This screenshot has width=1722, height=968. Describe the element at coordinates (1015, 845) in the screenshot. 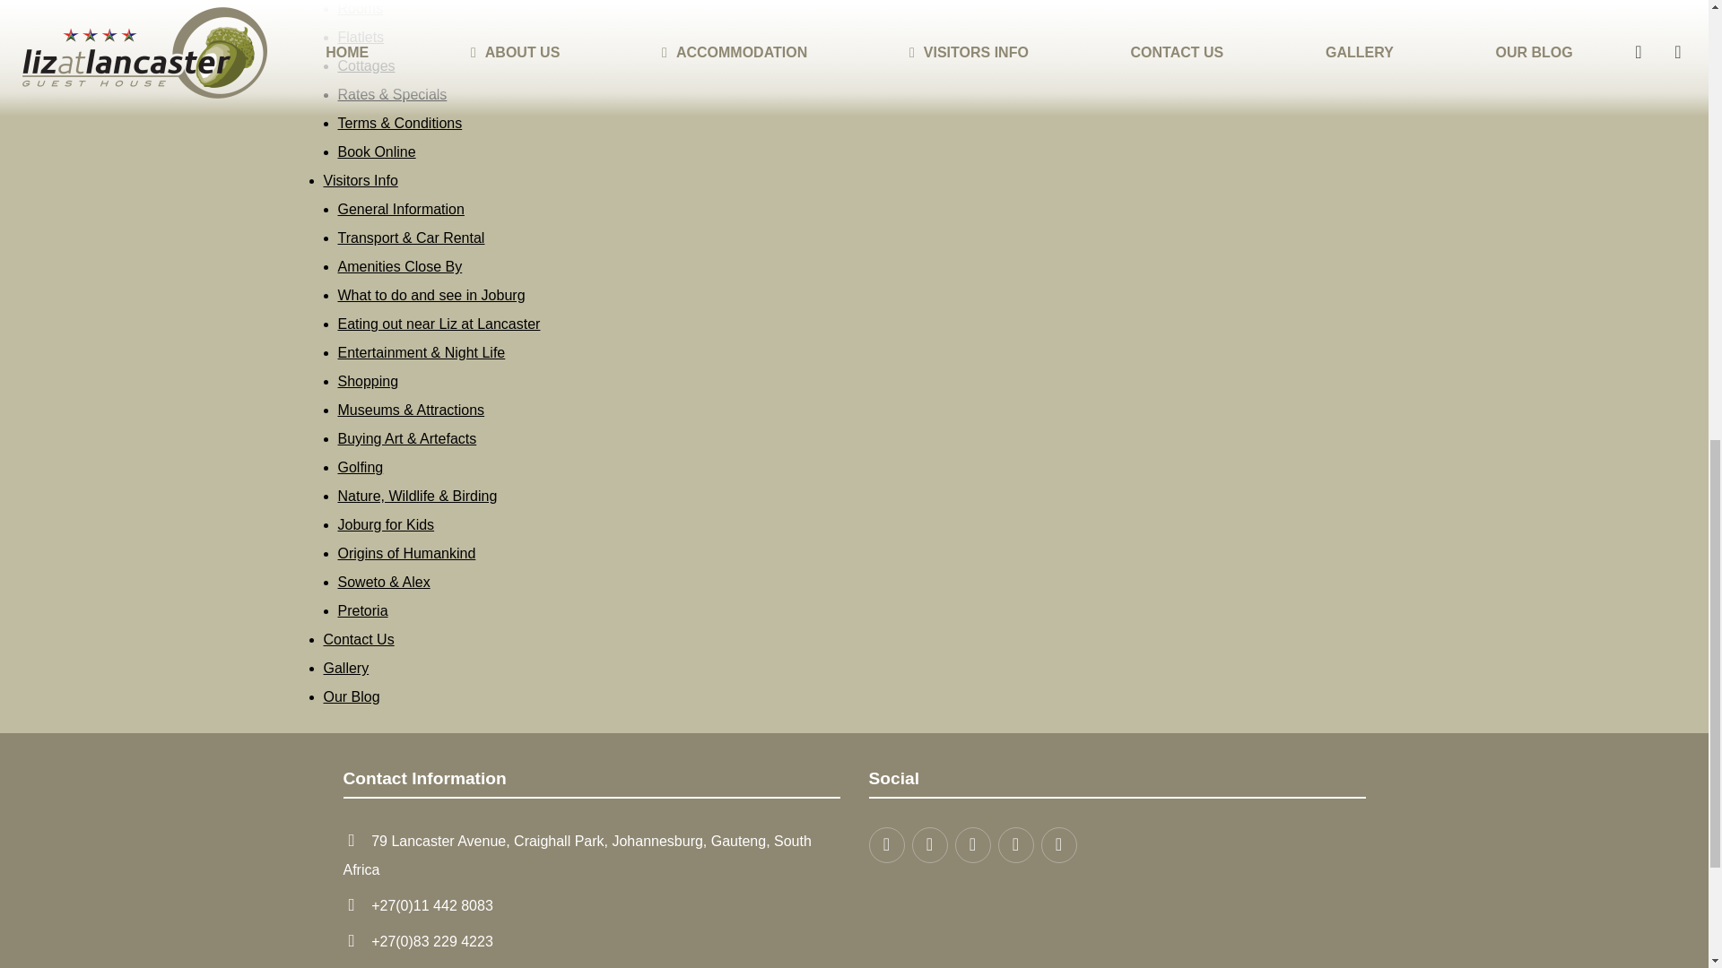

I see `Liz at Lancaster on LinkedIn` at that location.